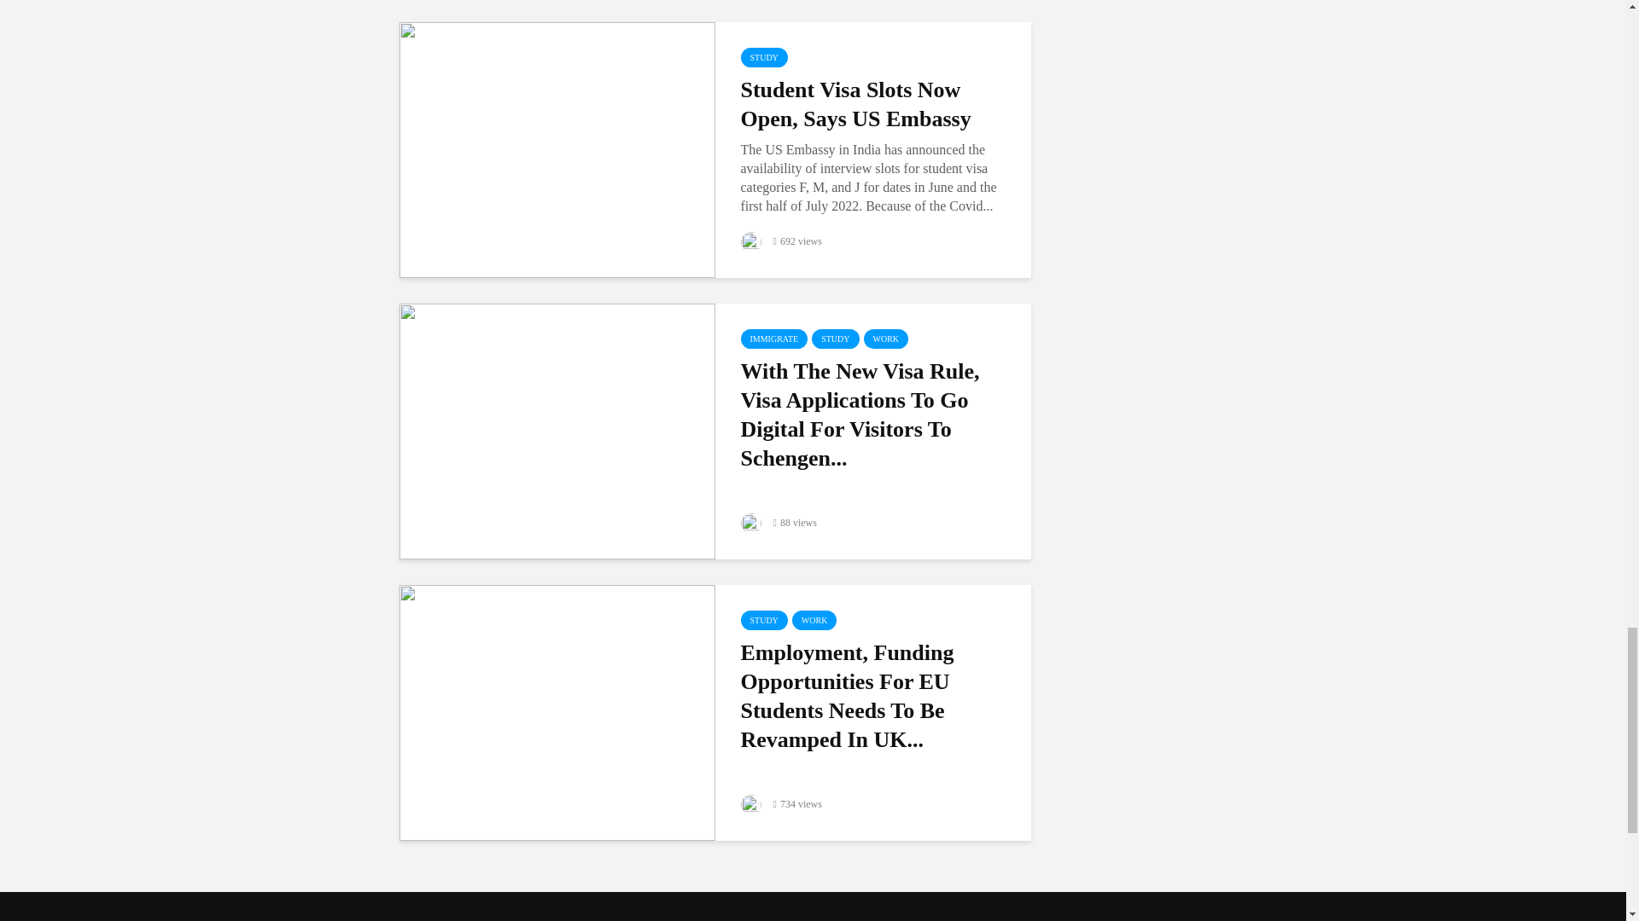 Image resolution: width=1639 pixels, height=921 pixels. Describe the element at coordinates (886, 339) in the screenshot. I see `WORK` at that location.